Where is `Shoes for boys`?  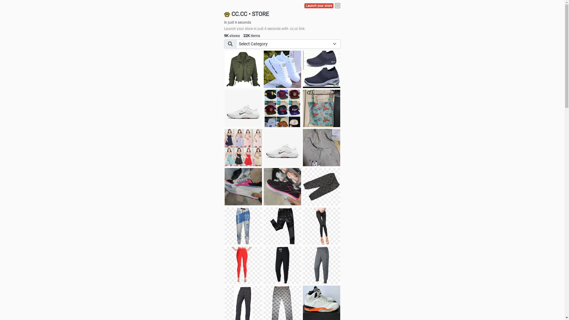 Shoes for boys is located at coordinates (243, 108).